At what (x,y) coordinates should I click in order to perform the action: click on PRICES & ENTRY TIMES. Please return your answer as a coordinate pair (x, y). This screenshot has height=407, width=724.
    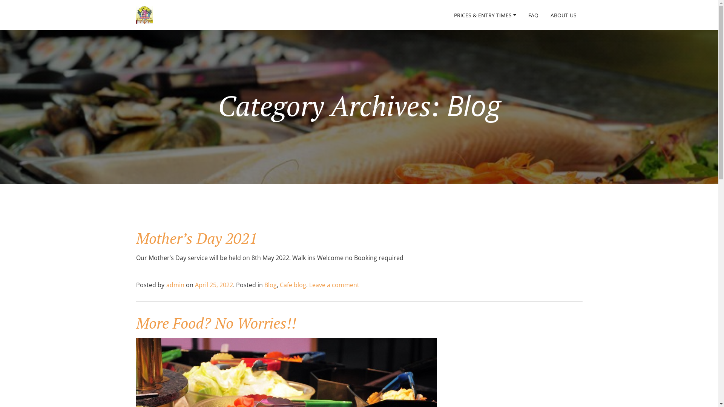
    Looking at the image, I should click on (485, 15).